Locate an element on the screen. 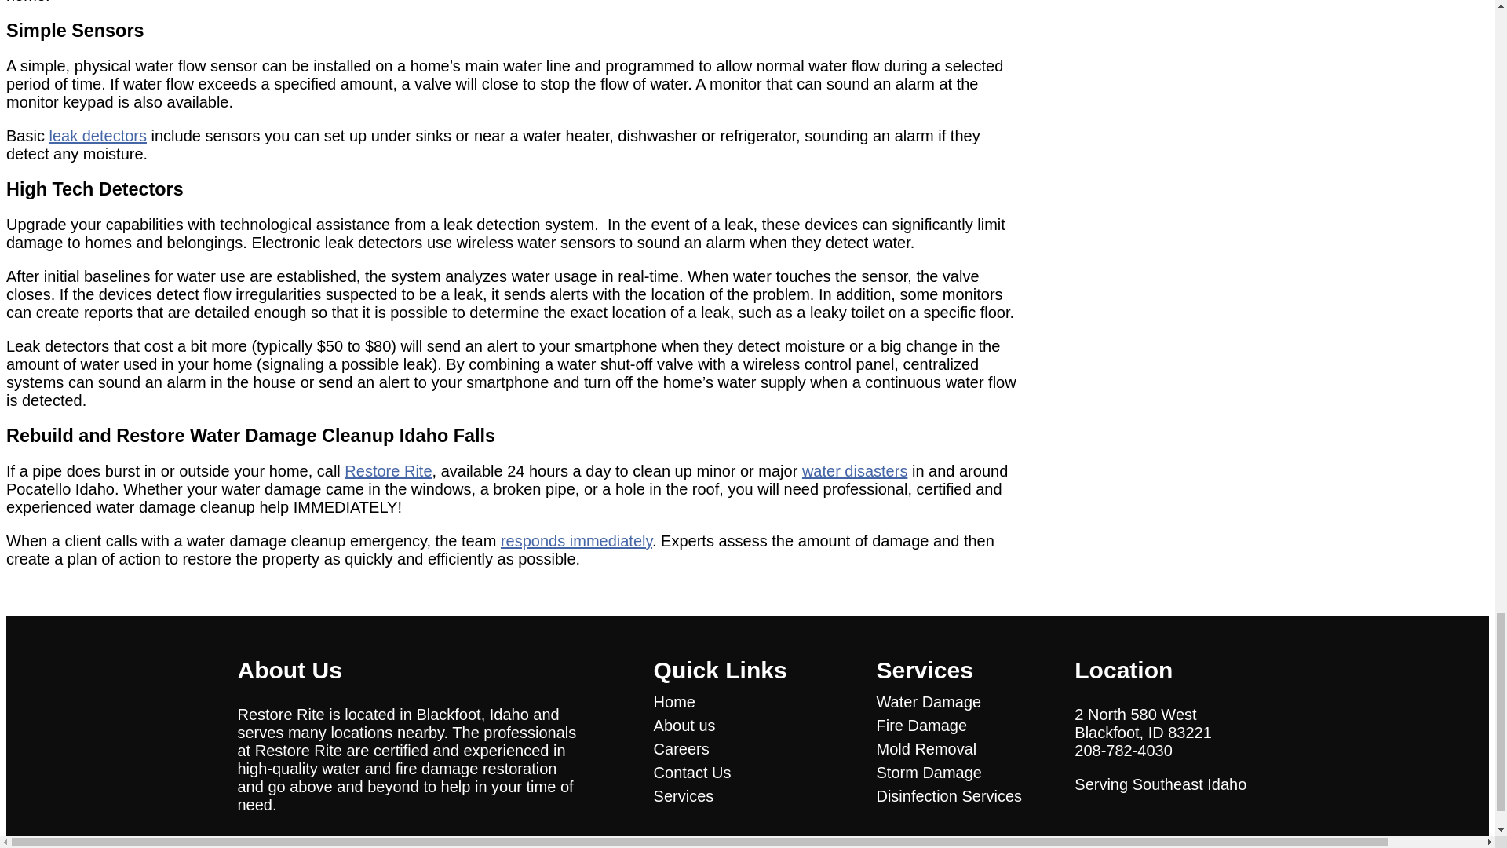  responds immediately is located at coordinates (576, 540).